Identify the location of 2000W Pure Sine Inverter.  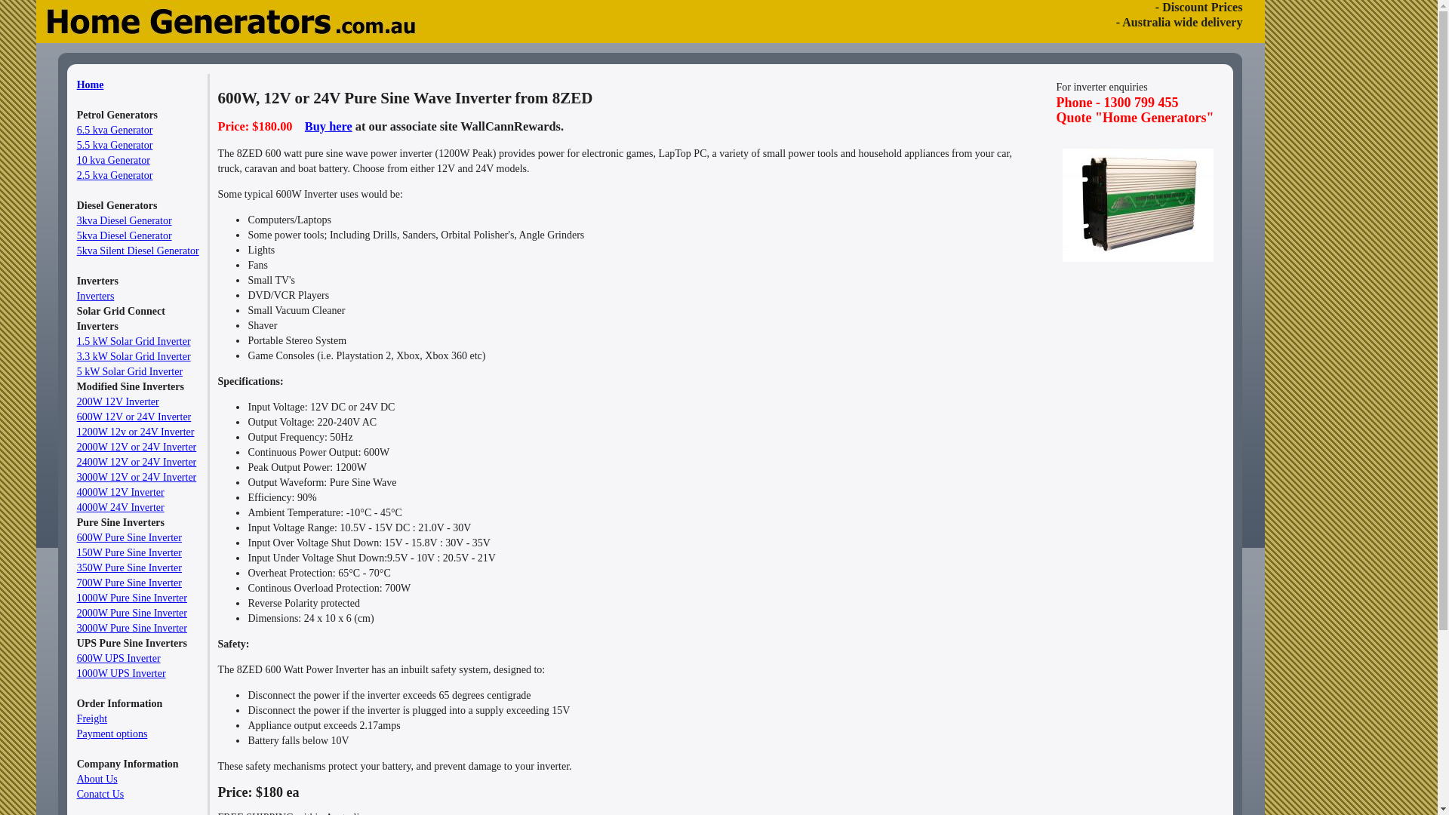
(132, 613).